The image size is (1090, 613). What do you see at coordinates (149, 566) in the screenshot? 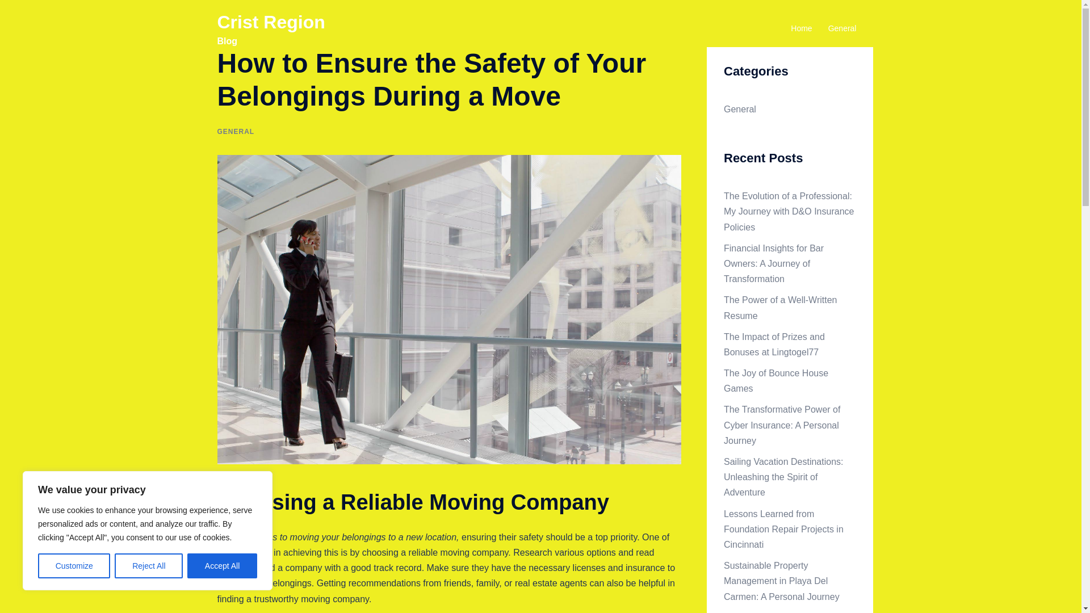
I see `Reject All` at bounding box center [149, 566].